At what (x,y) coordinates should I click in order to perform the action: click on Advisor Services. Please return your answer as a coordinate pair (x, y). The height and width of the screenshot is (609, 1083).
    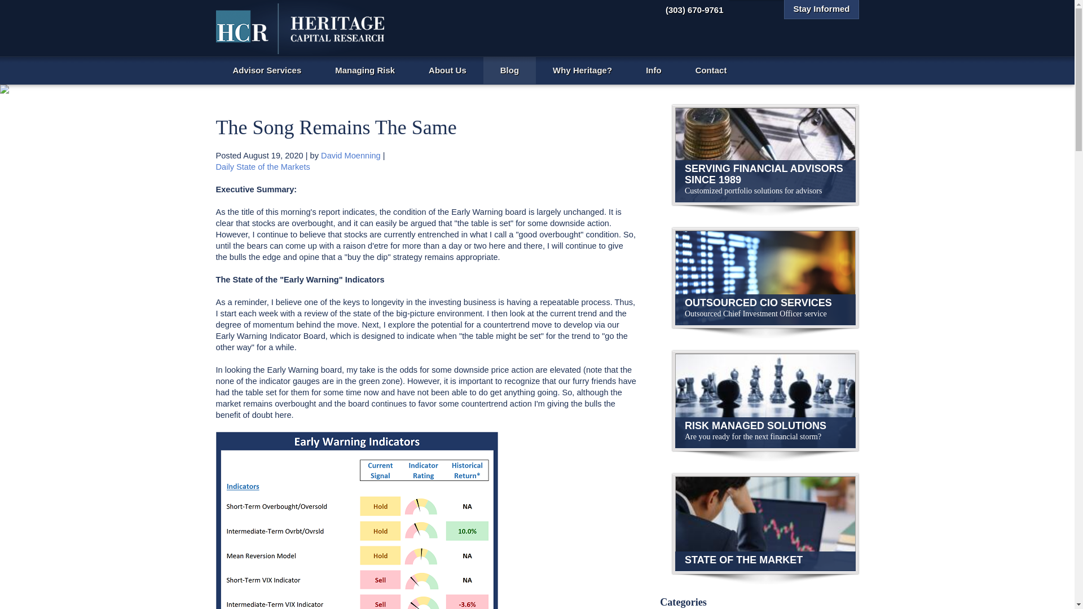
    Looking at the image, I should click on (267, 70).